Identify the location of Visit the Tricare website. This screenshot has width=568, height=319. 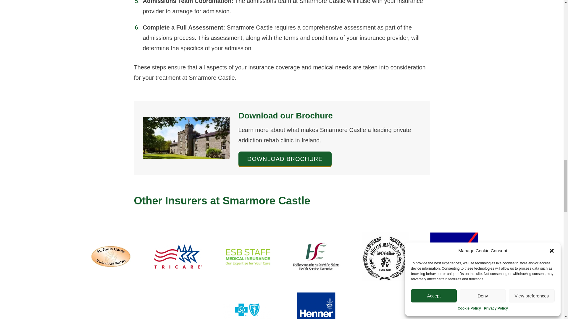
(178, 256).